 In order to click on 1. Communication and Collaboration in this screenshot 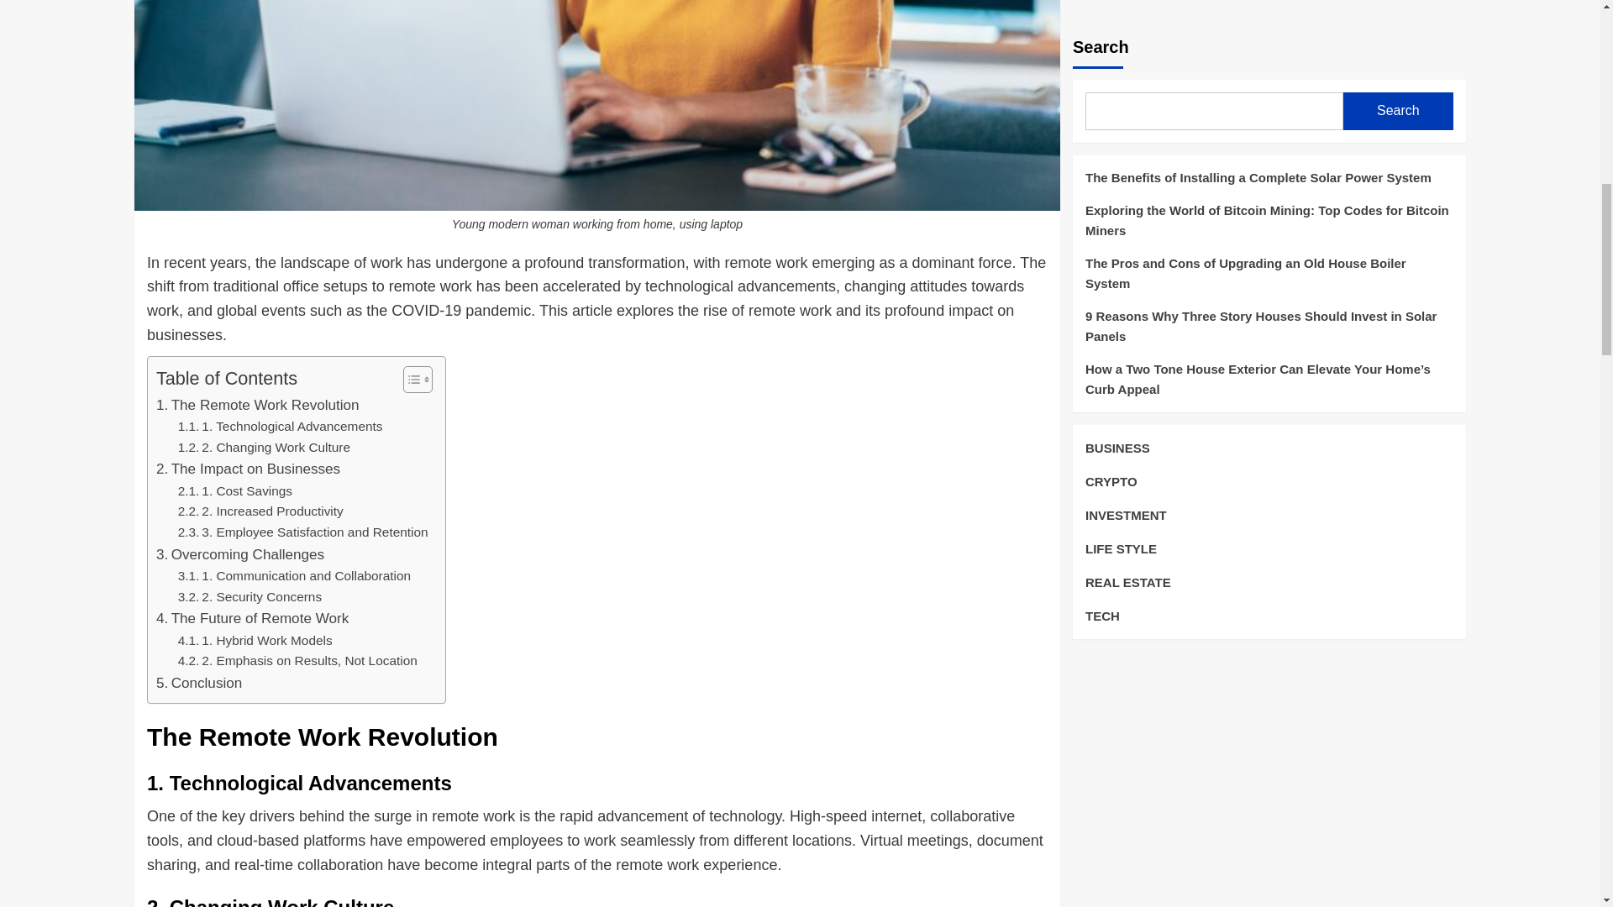, I will do `click(294, 576)`.